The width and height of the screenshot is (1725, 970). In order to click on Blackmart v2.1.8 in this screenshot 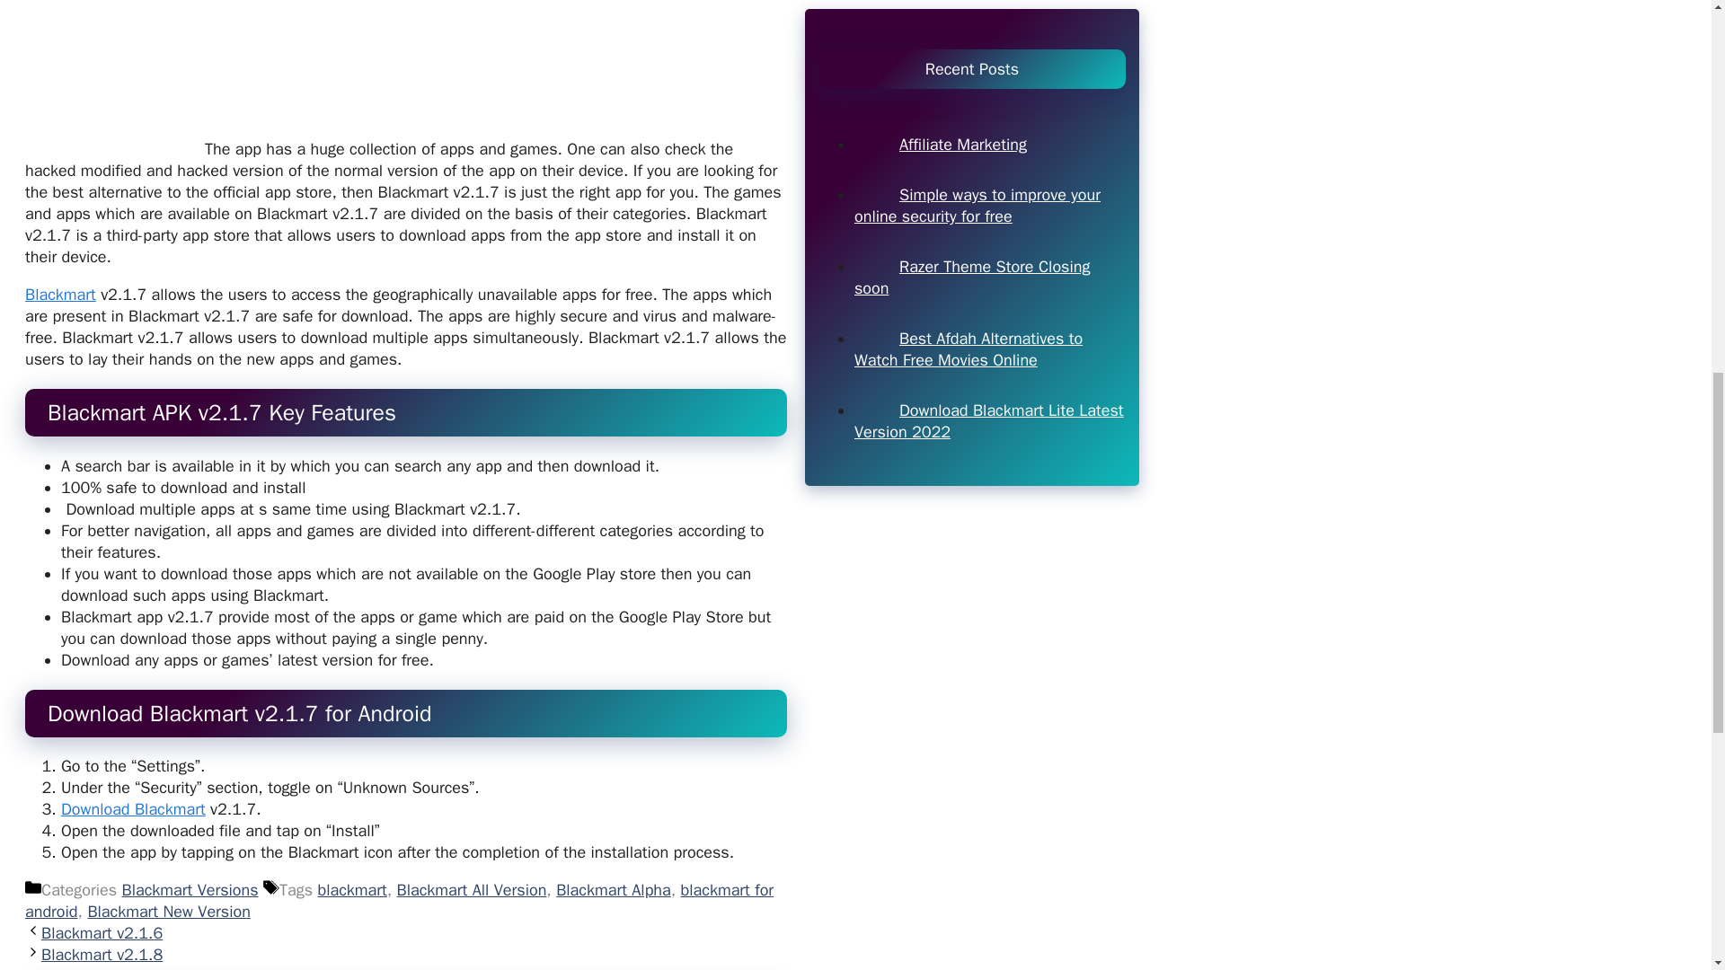, I will do `click(102, 954)`.